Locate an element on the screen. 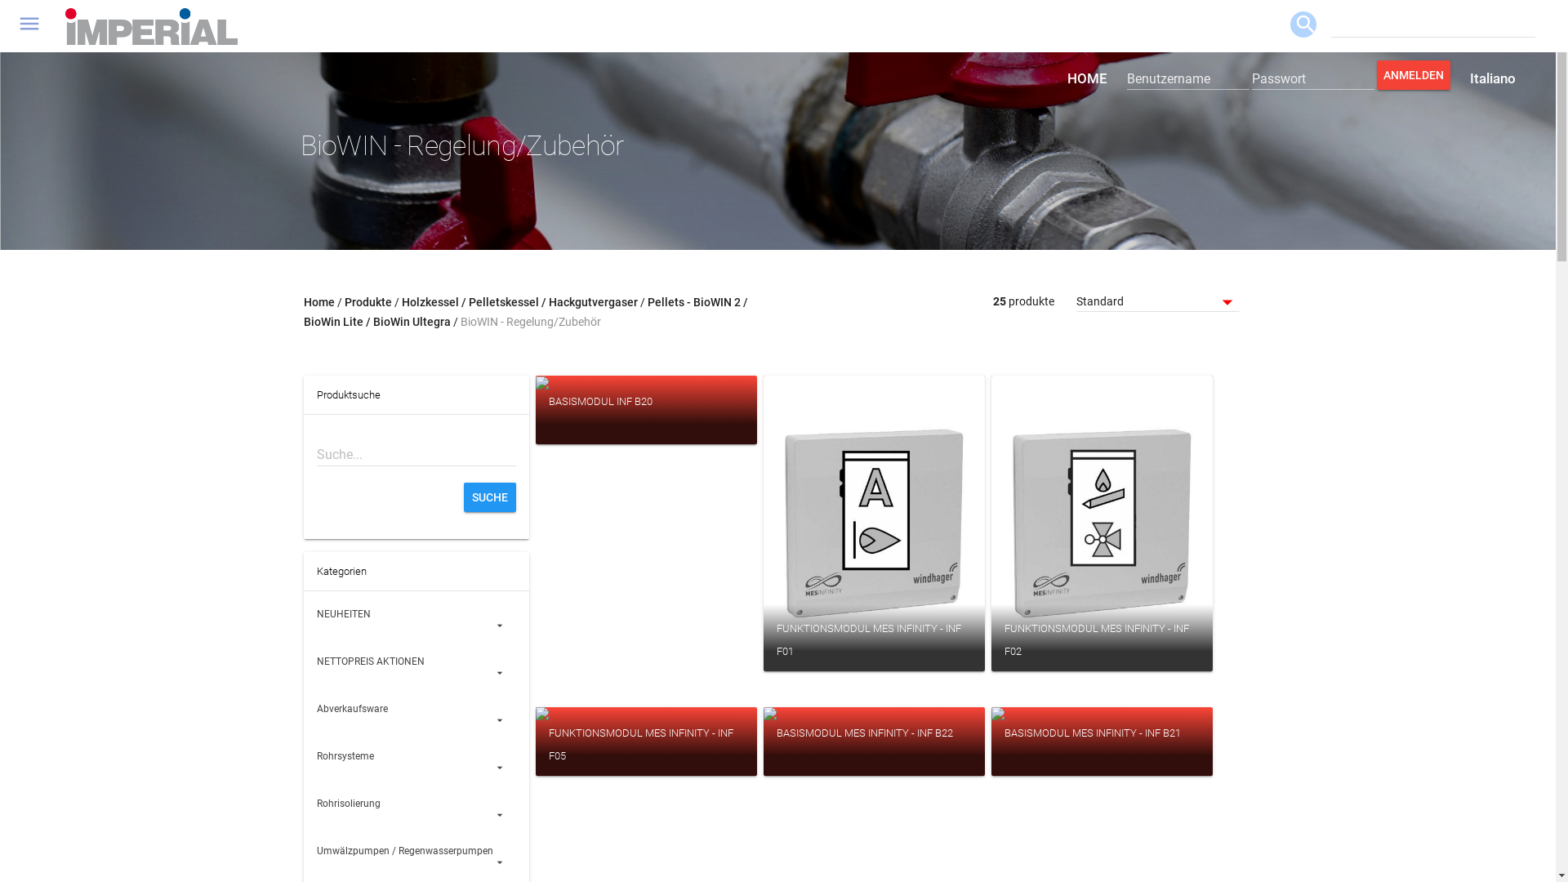  Rohrsysteme
  is located at coordinates (416, 766).